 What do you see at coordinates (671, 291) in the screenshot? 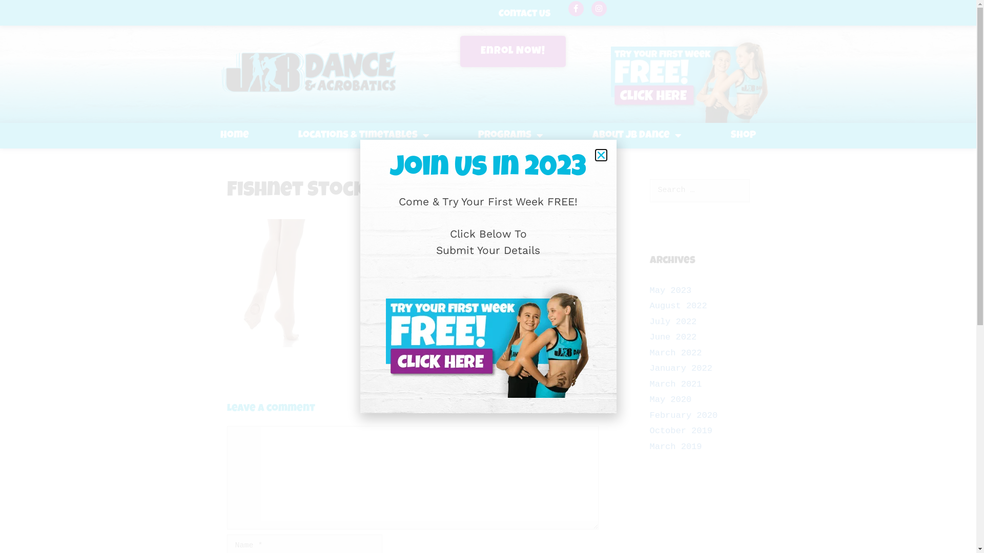
I see `May 2023` at bounding box center [671, 291].